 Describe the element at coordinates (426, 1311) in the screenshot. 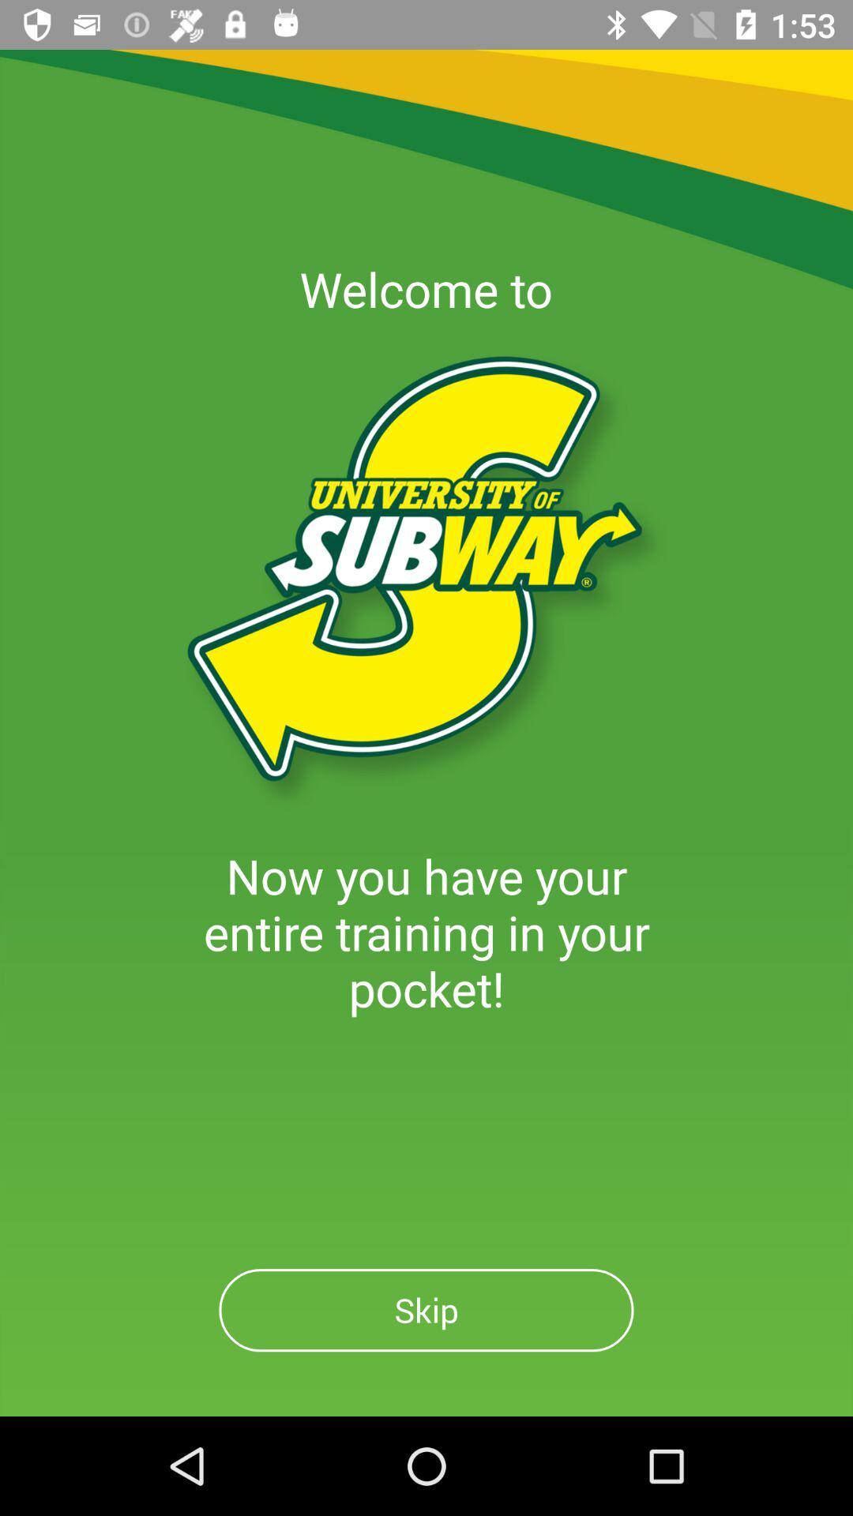

I see `scroll to skip` at that location.